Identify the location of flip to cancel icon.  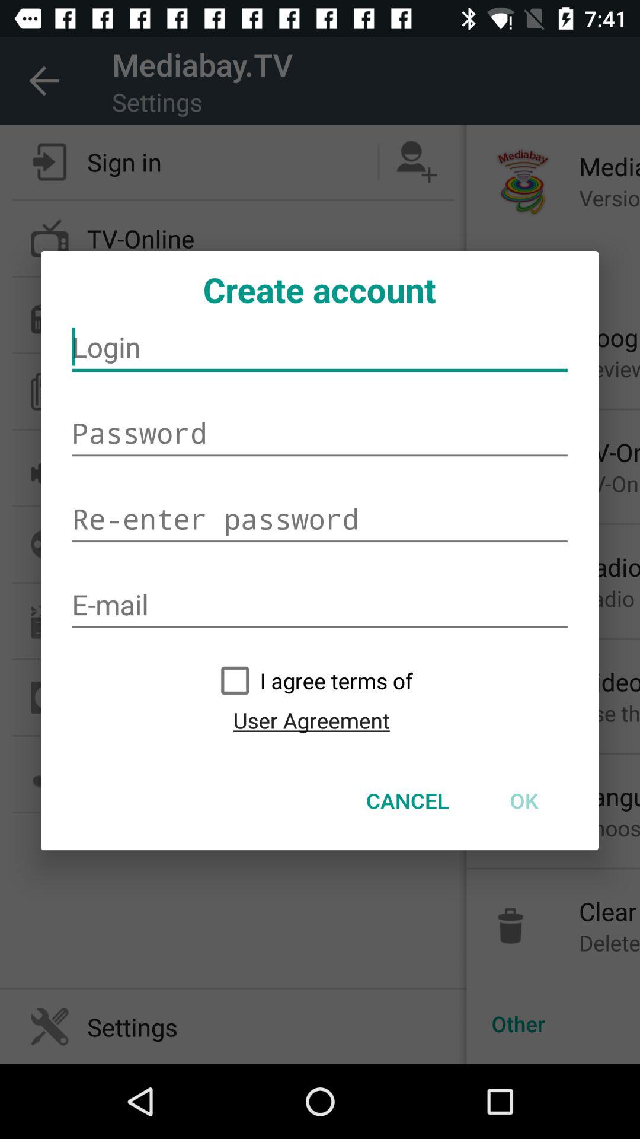
(408, 800).